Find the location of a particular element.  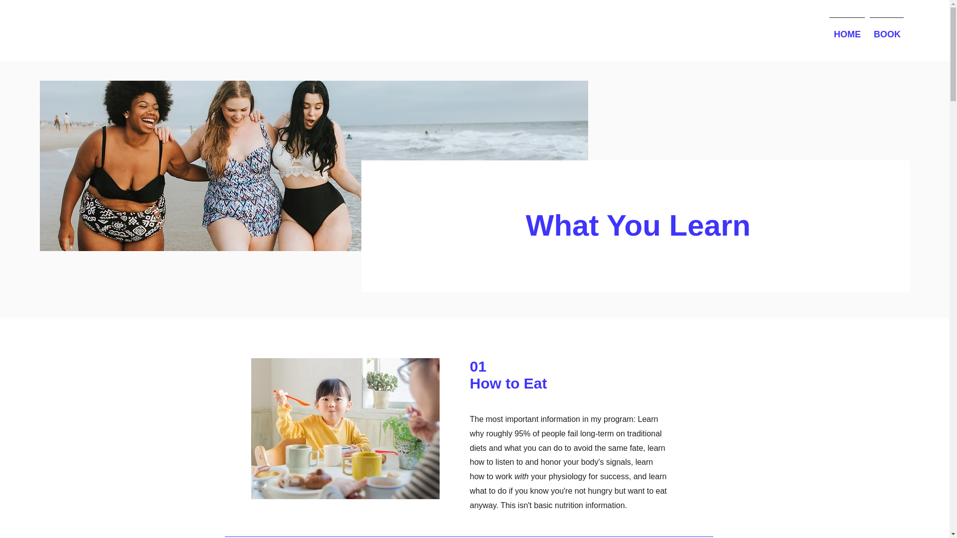

HOME is located at coordinates (846, 30).